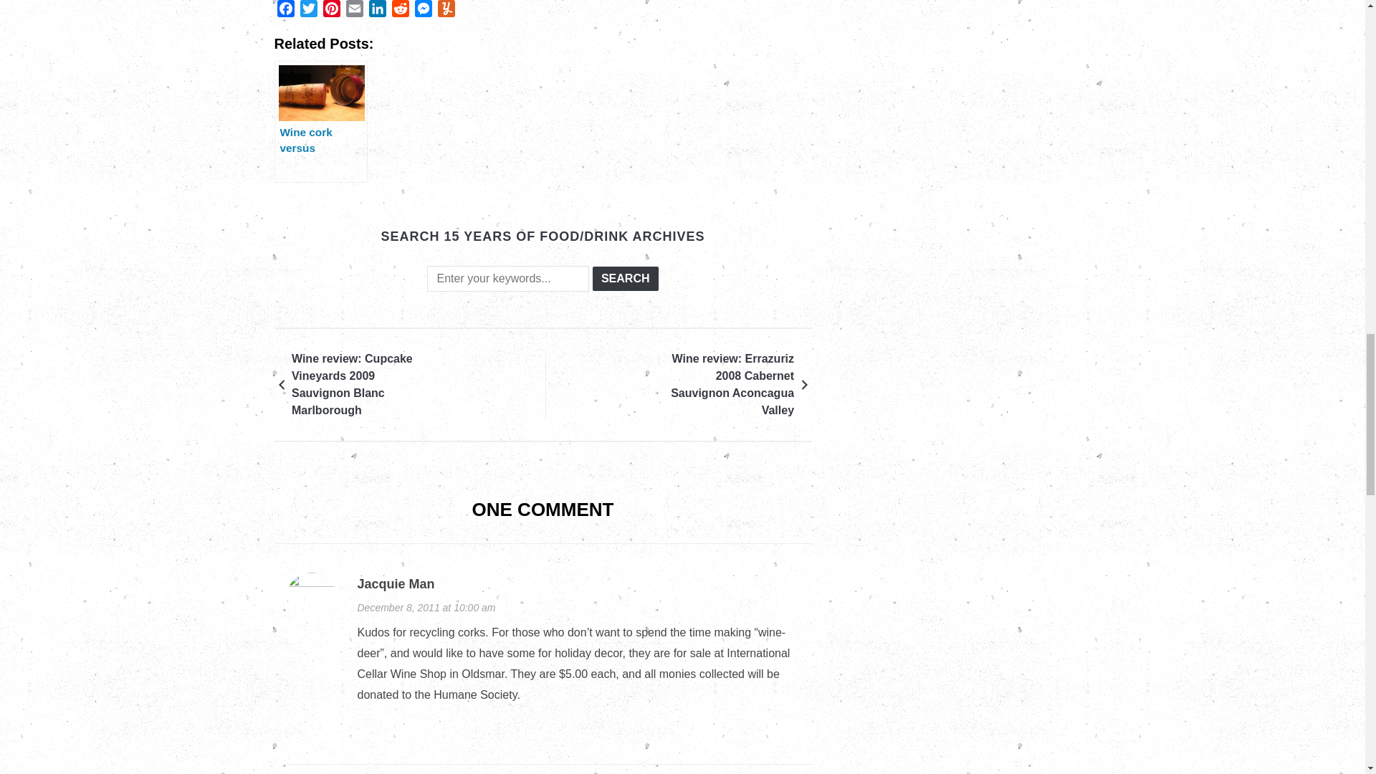 This screenshot has height=774, width=1376. I want to click on Pinterest, so click(331, 11).